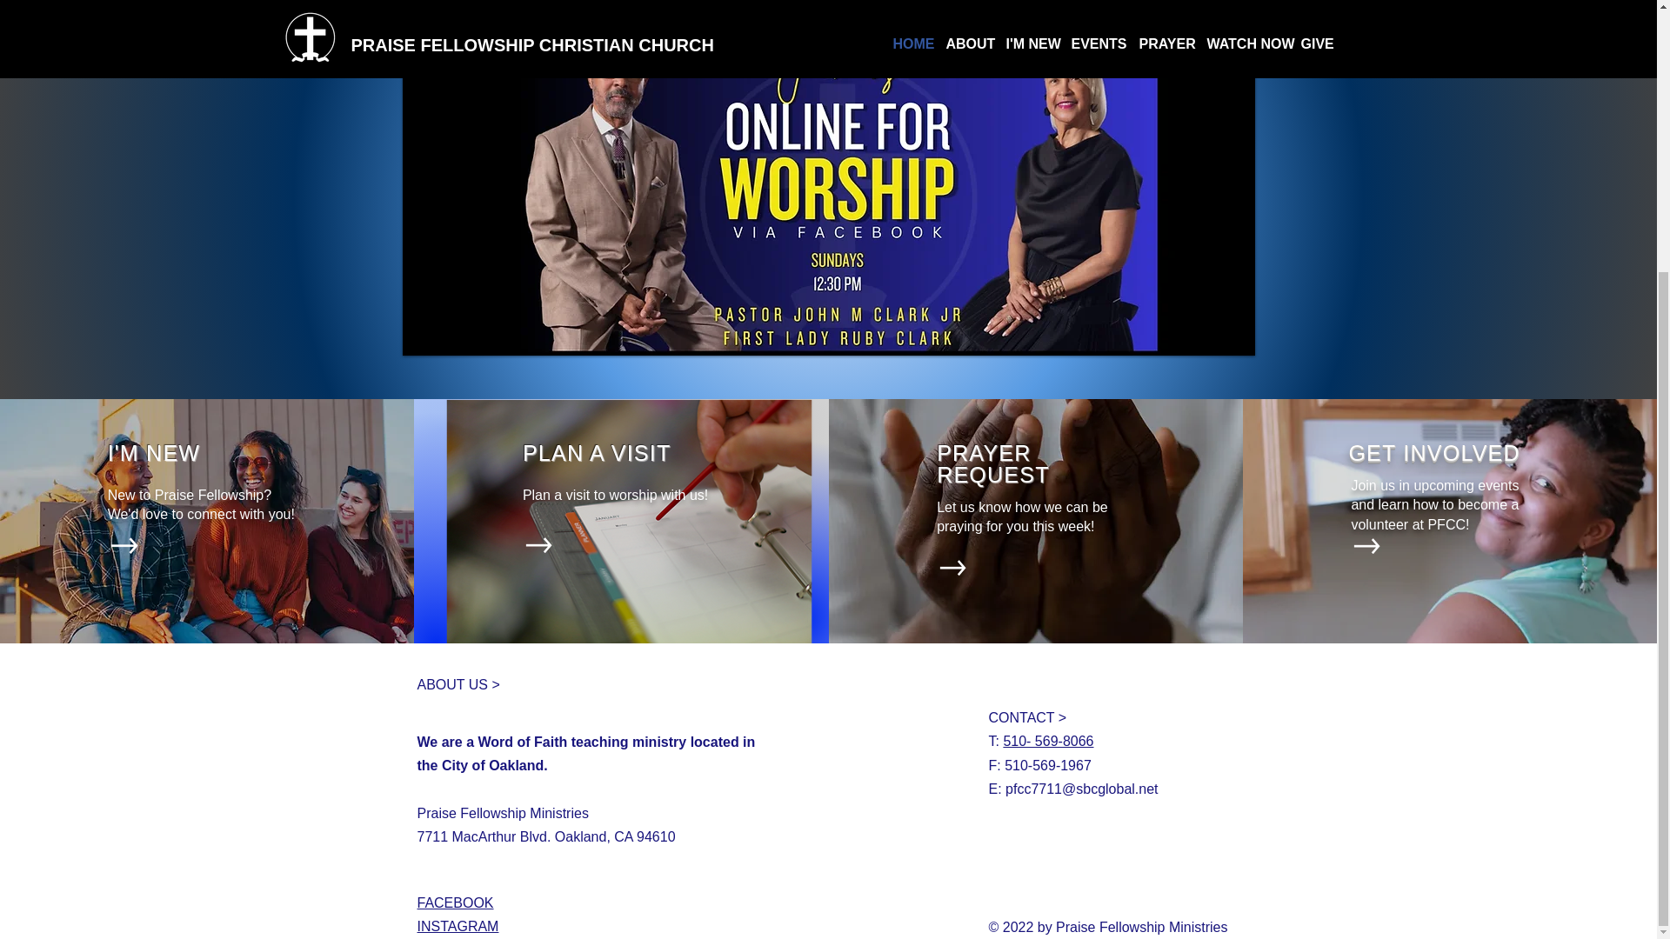 Image resolution: width=1670 pixels, height=939 pixels. What do you see at coordinates (1048, 741) in the screenshot?
I see `510- 569-8066` at bounding box center [1048, 741].